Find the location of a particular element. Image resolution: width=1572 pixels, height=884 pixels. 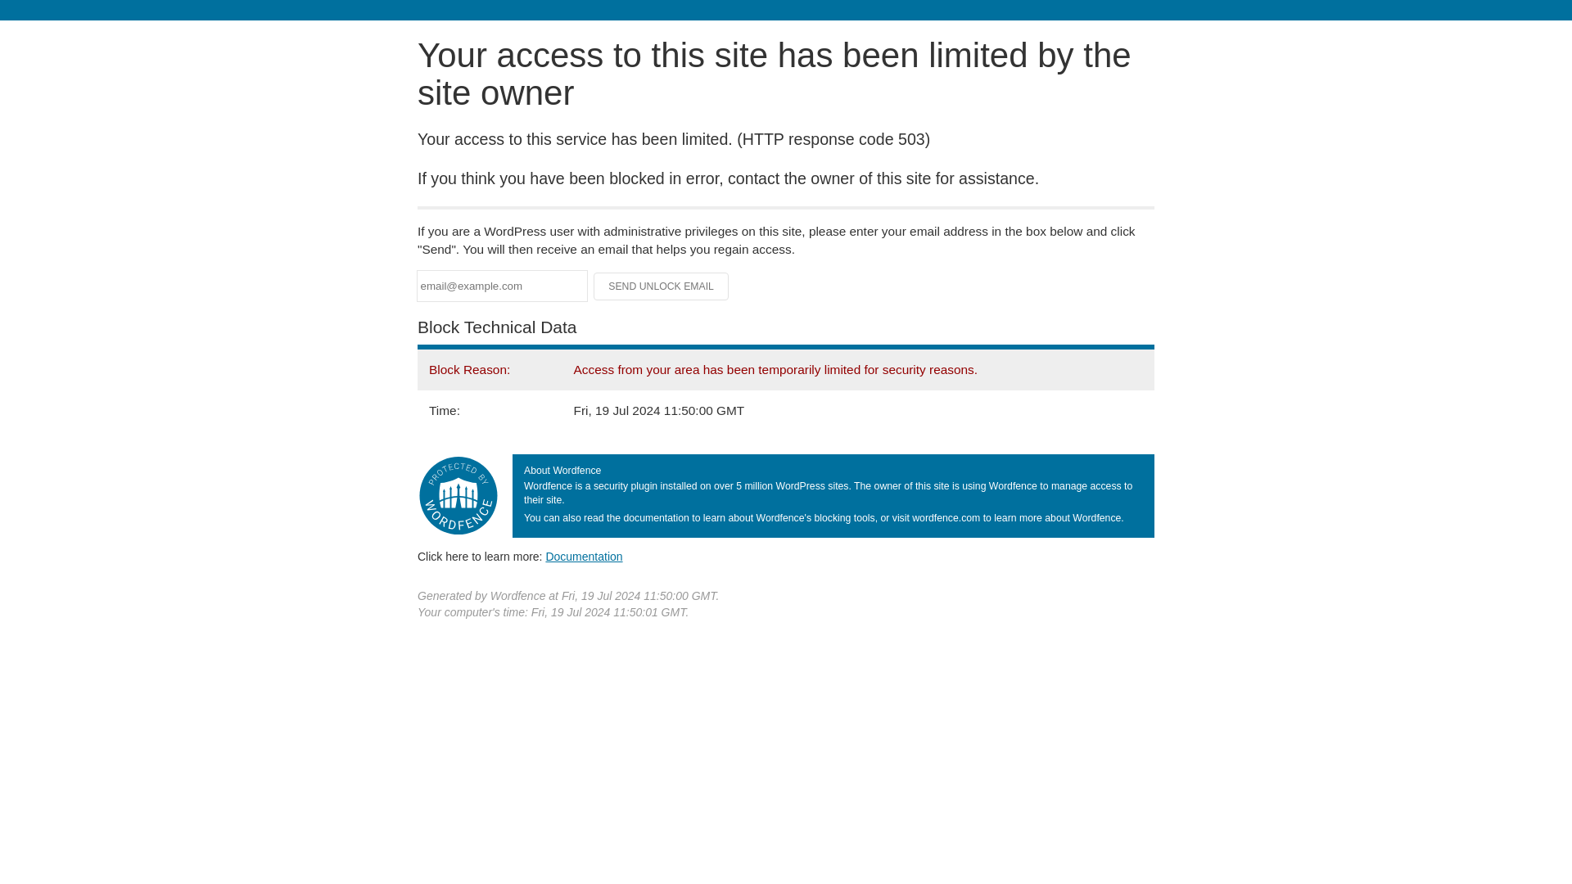

Send Unlock Email is located at coordinates (662, 286).